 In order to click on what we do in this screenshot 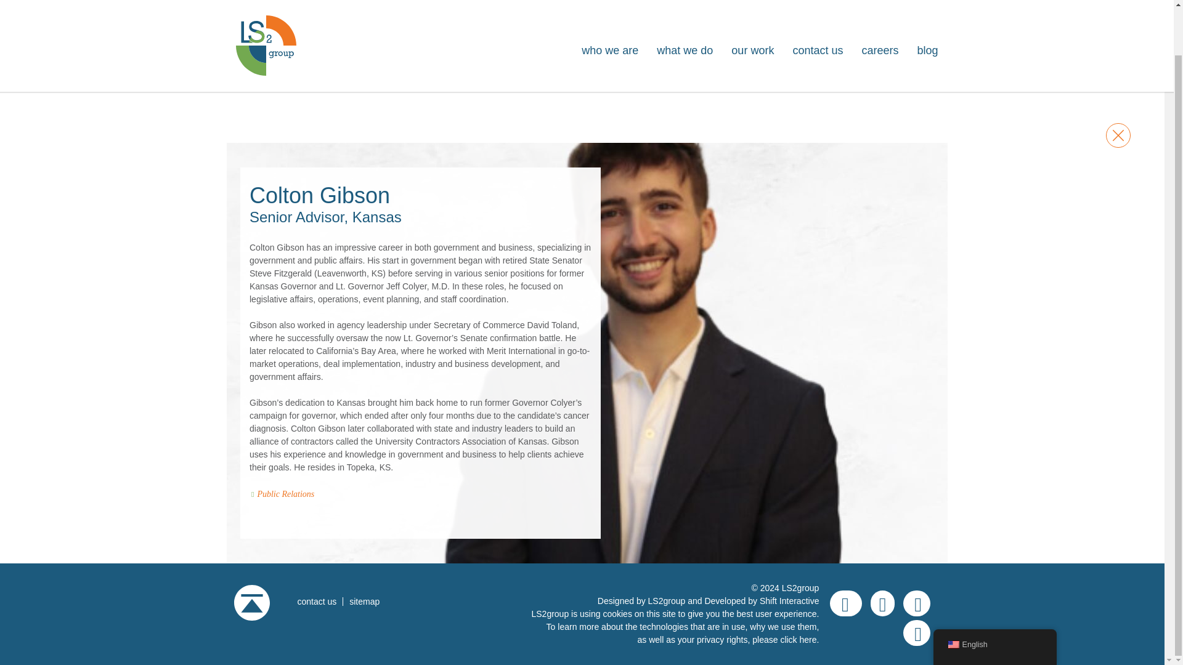, I will do `click(685, 4)`.